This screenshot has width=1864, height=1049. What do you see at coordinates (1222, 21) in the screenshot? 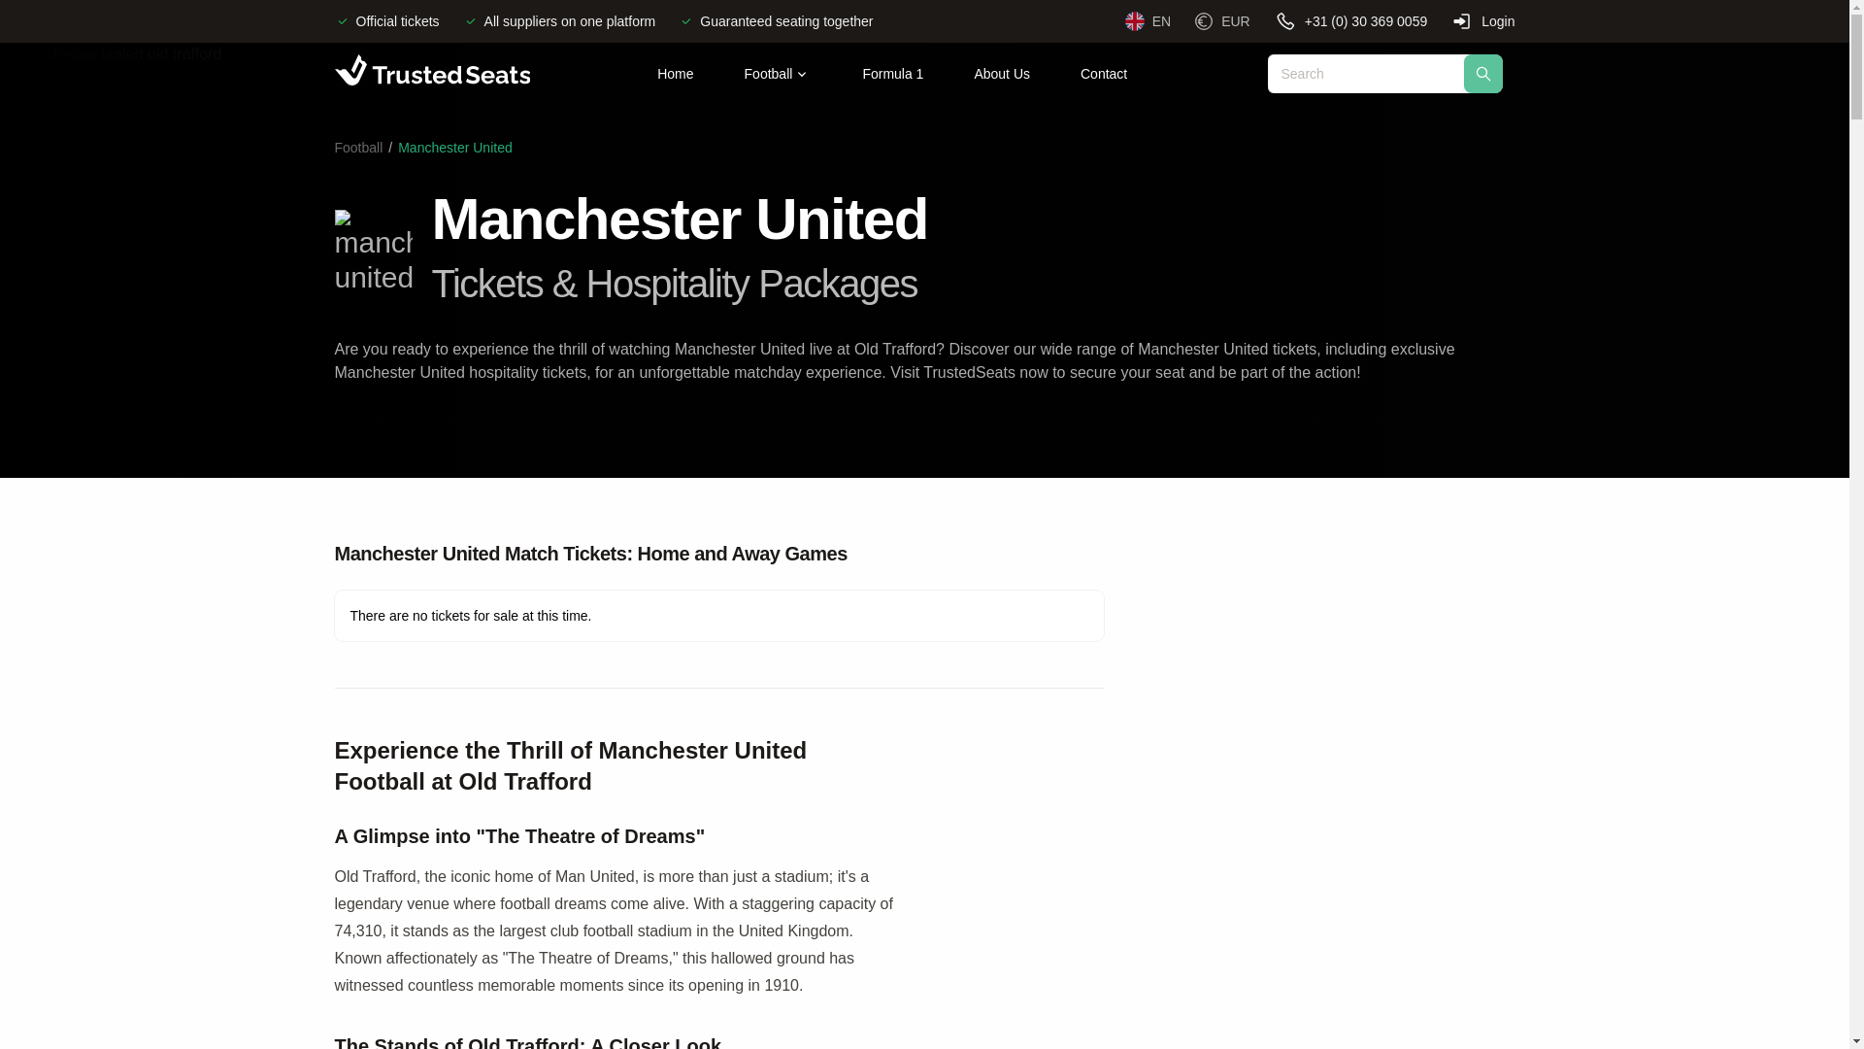
I see `EUR` at bounding box center [1222, 21].